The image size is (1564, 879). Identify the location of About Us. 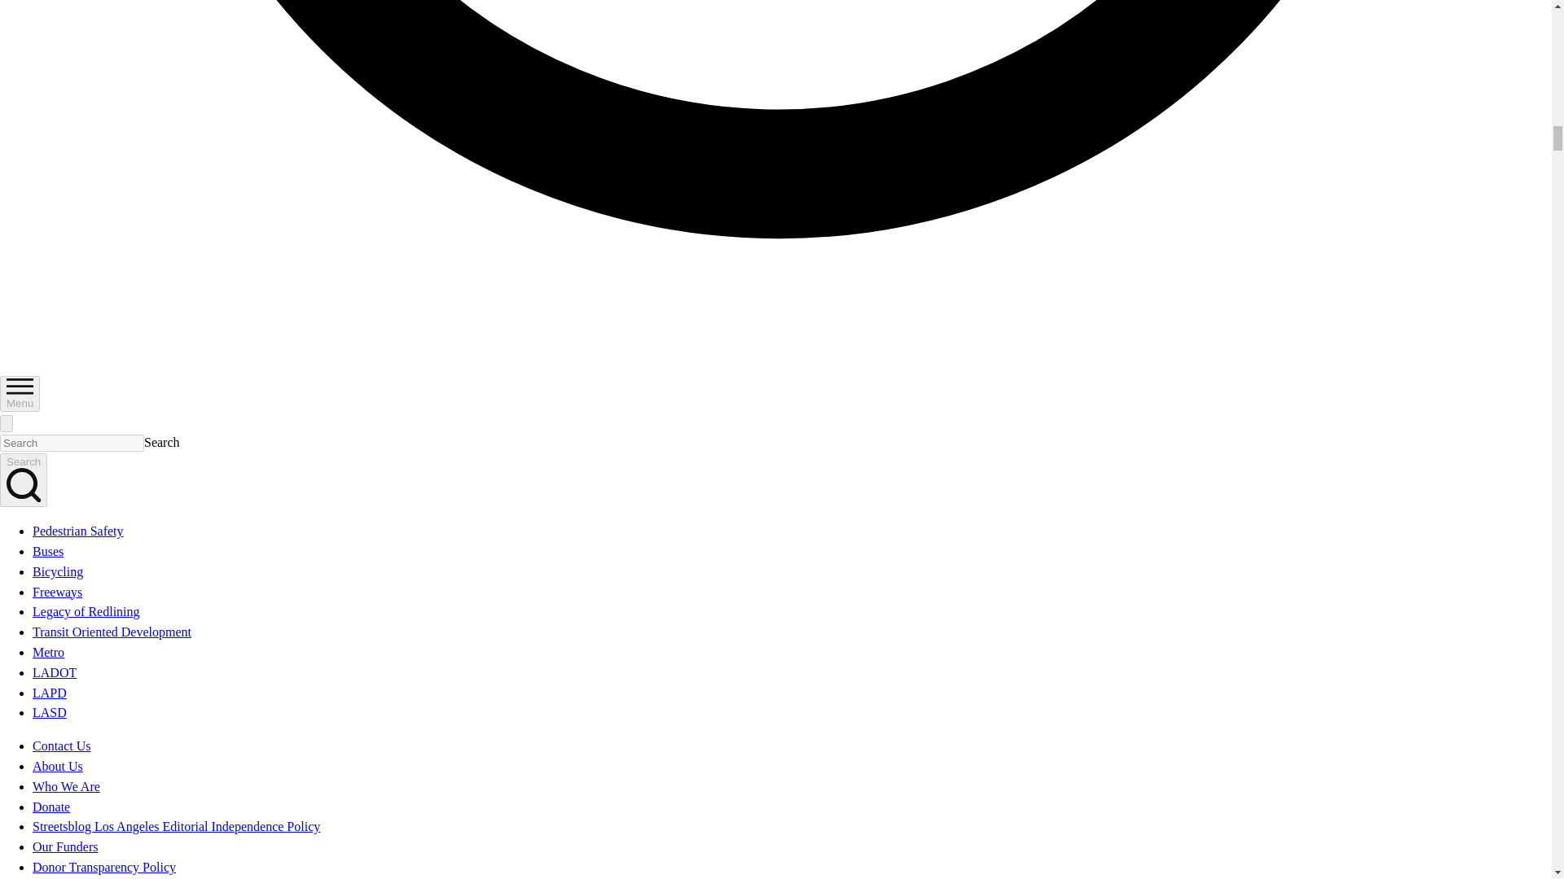
(57, 767).